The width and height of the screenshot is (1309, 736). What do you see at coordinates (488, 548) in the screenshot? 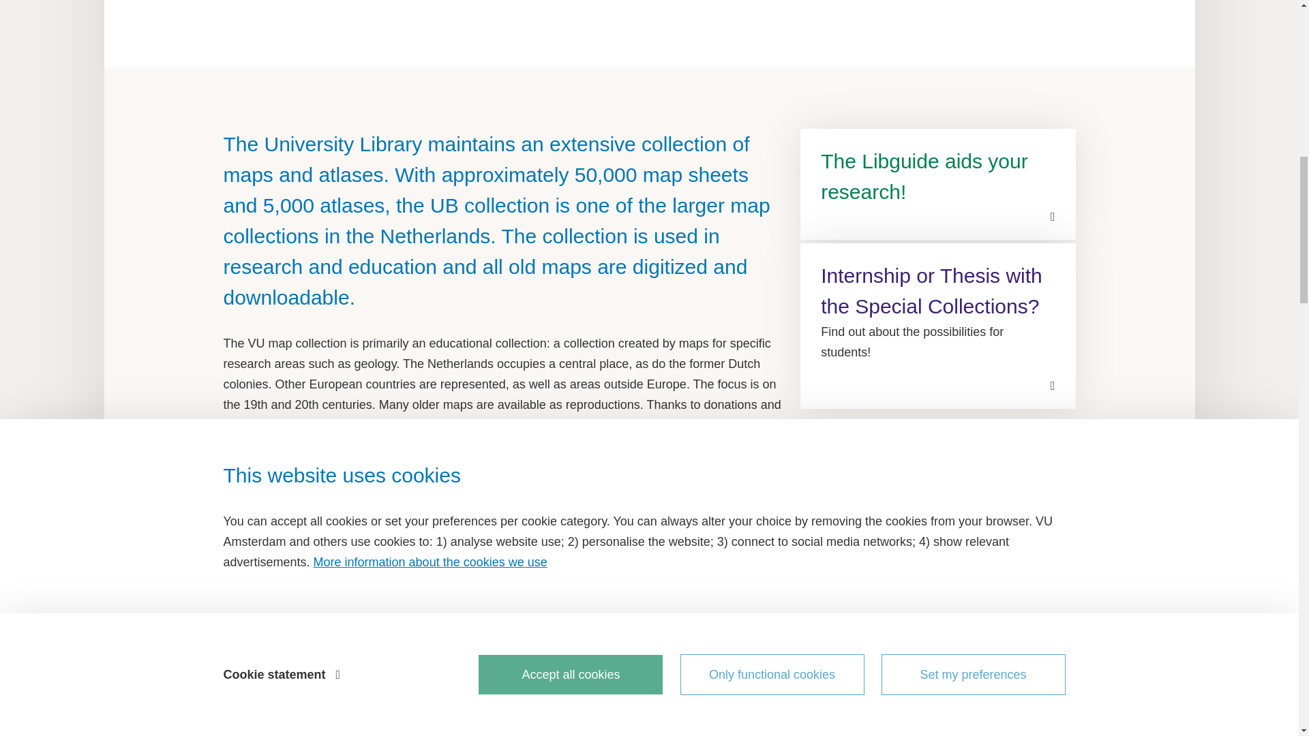
I see `geoviewer` at bounding box center [488, 548].